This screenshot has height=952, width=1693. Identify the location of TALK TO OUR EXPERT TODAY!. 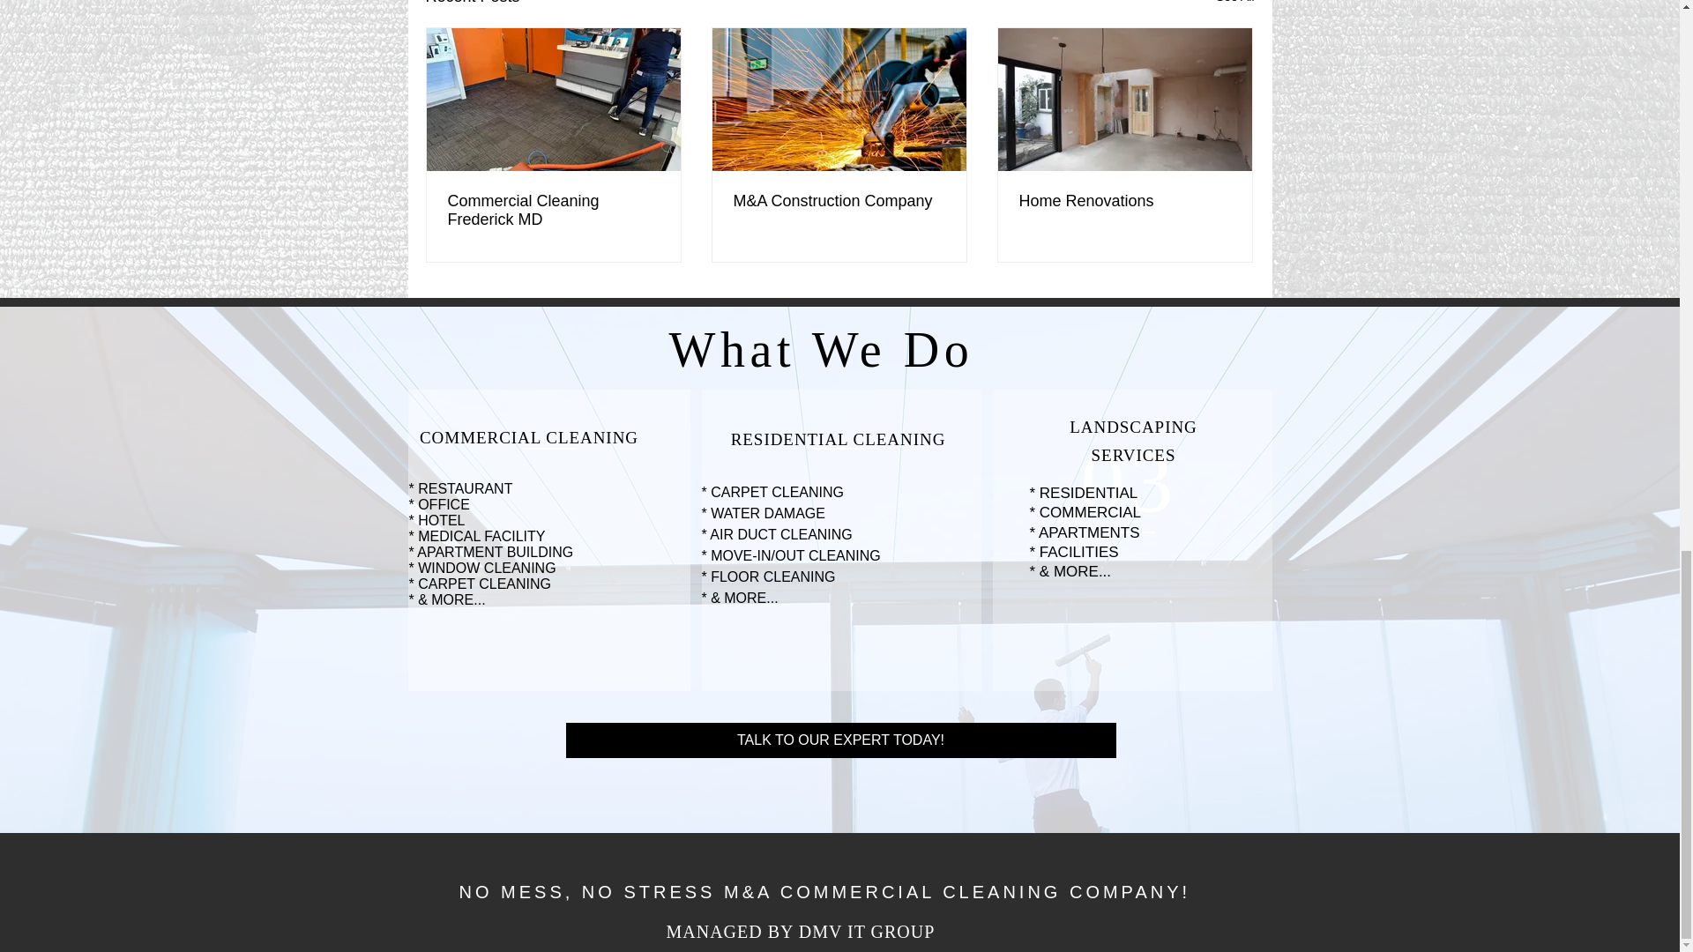
(840, 740).